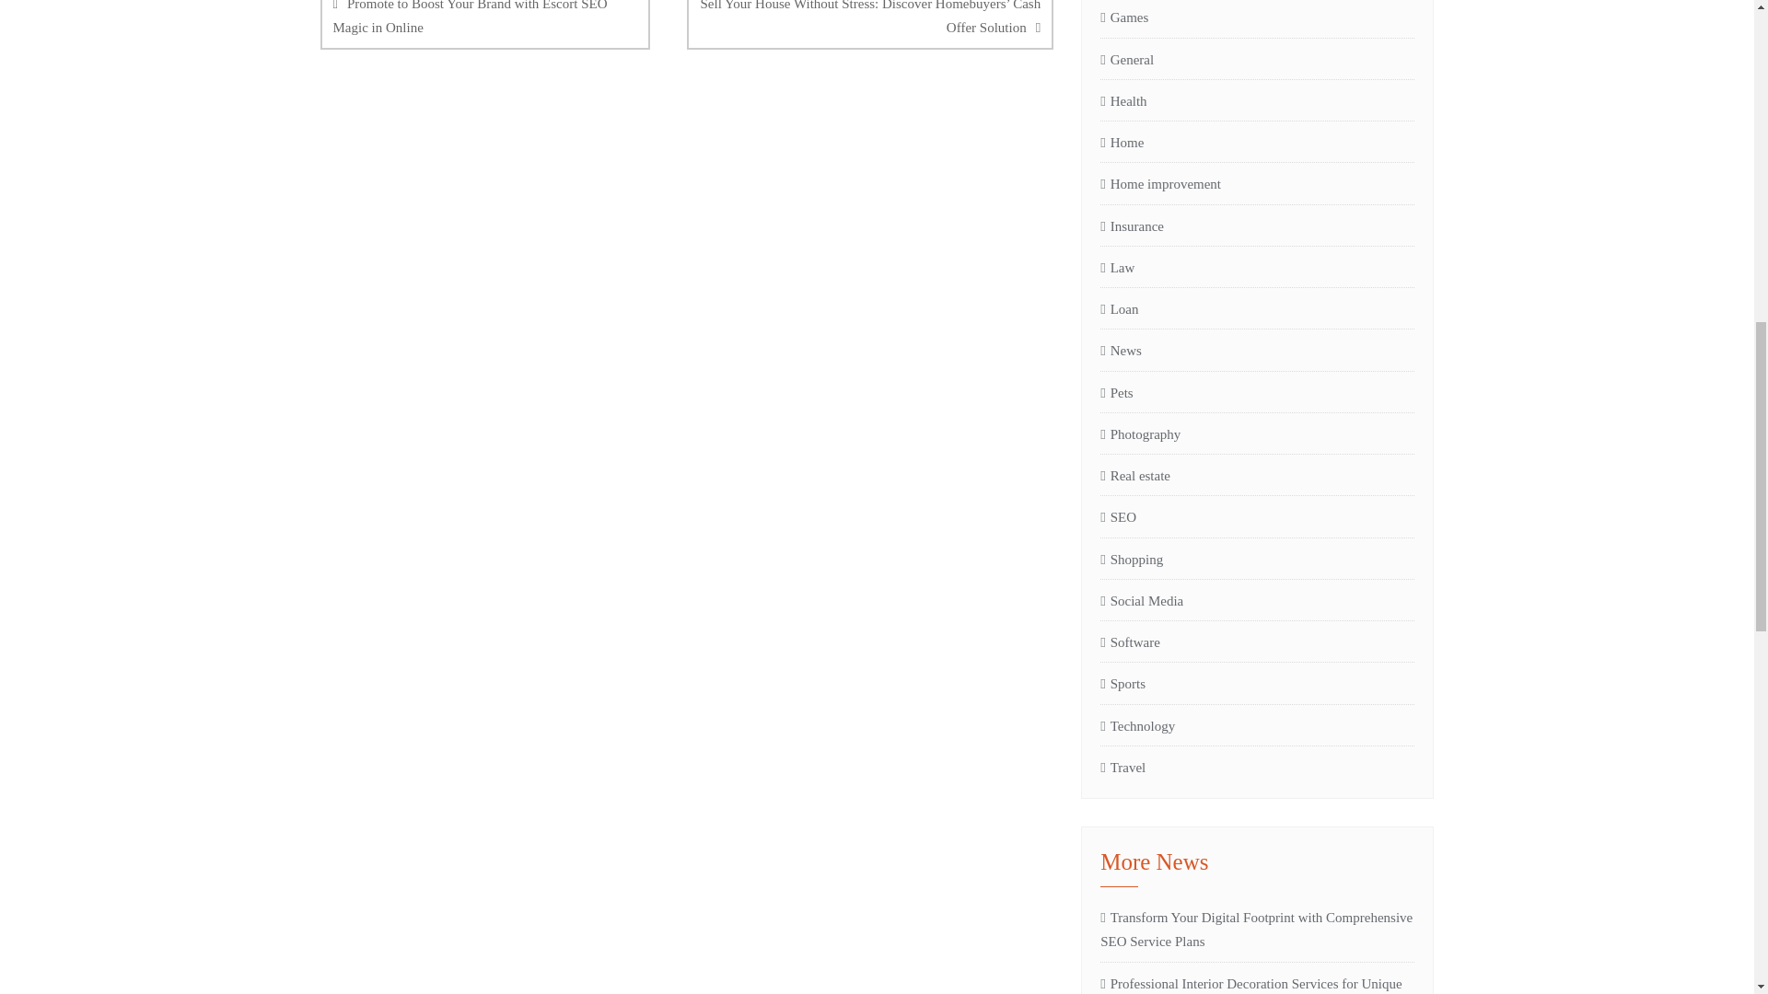  Describe the element at coordinates (1122, 684) in the screenshot. I see `Sports` at that location.